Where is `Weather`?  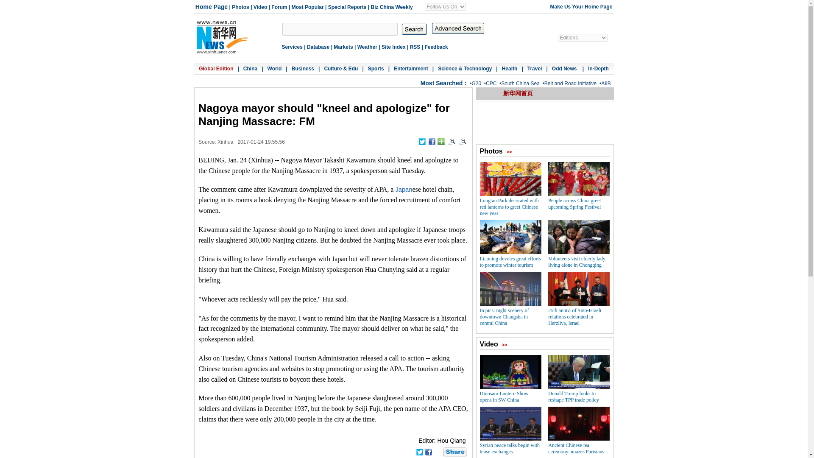 Weather is located at coordinates (367, 47).